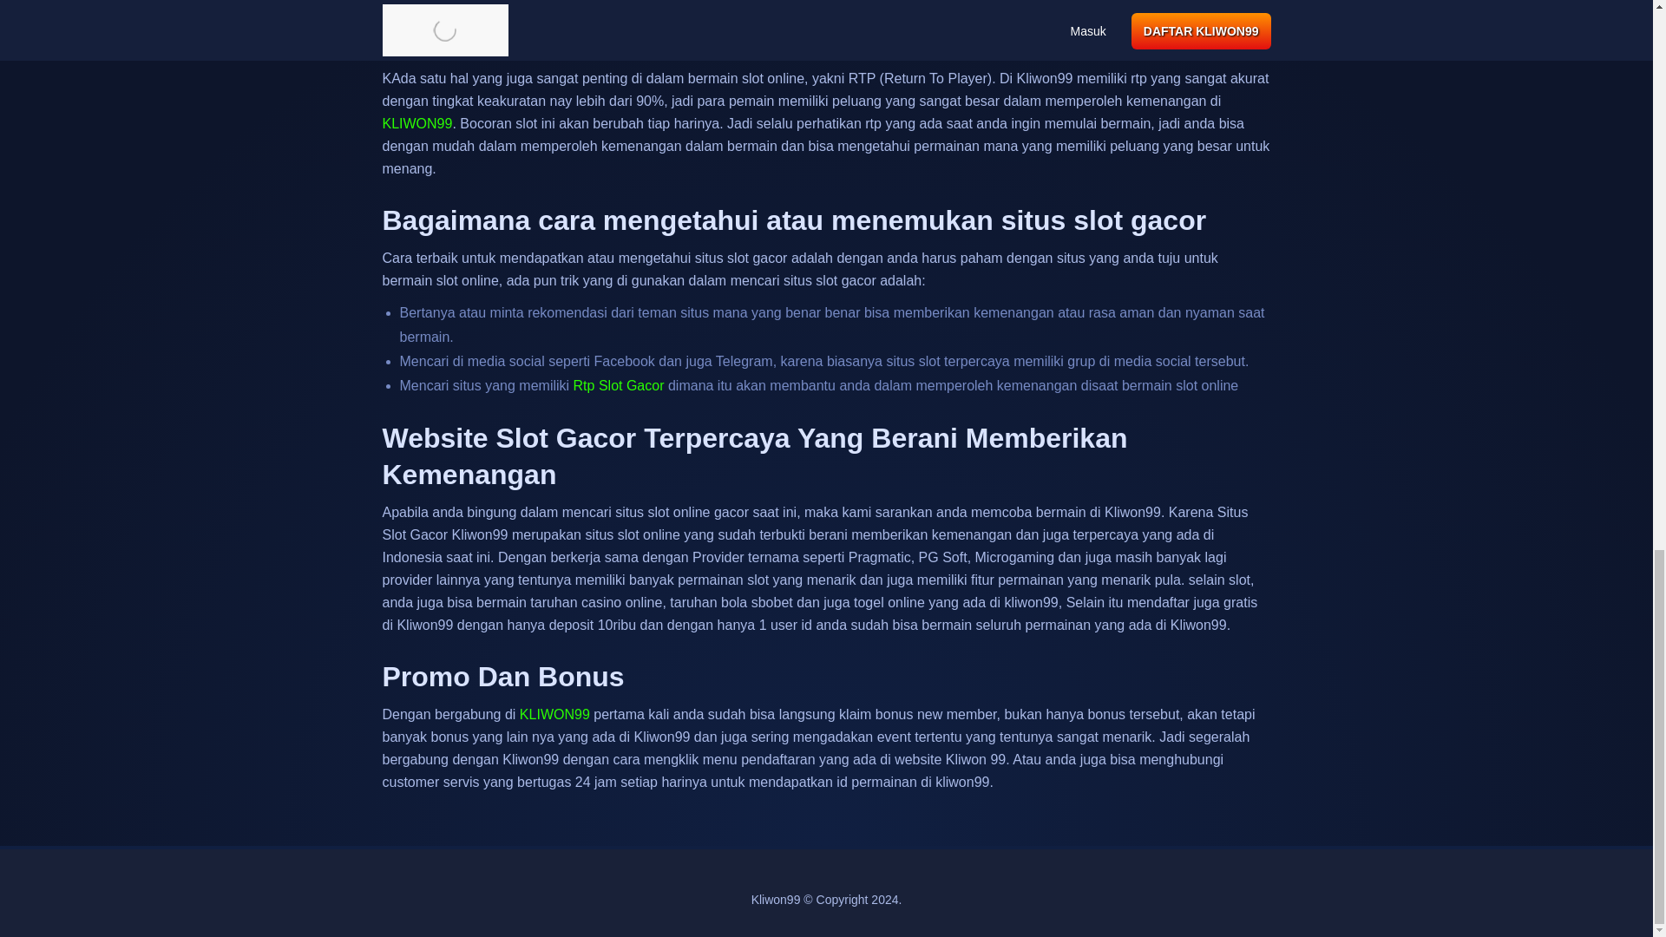 This screenshot has height=937, width=1666. I want to click on KLIWON99, so click(554, 714).